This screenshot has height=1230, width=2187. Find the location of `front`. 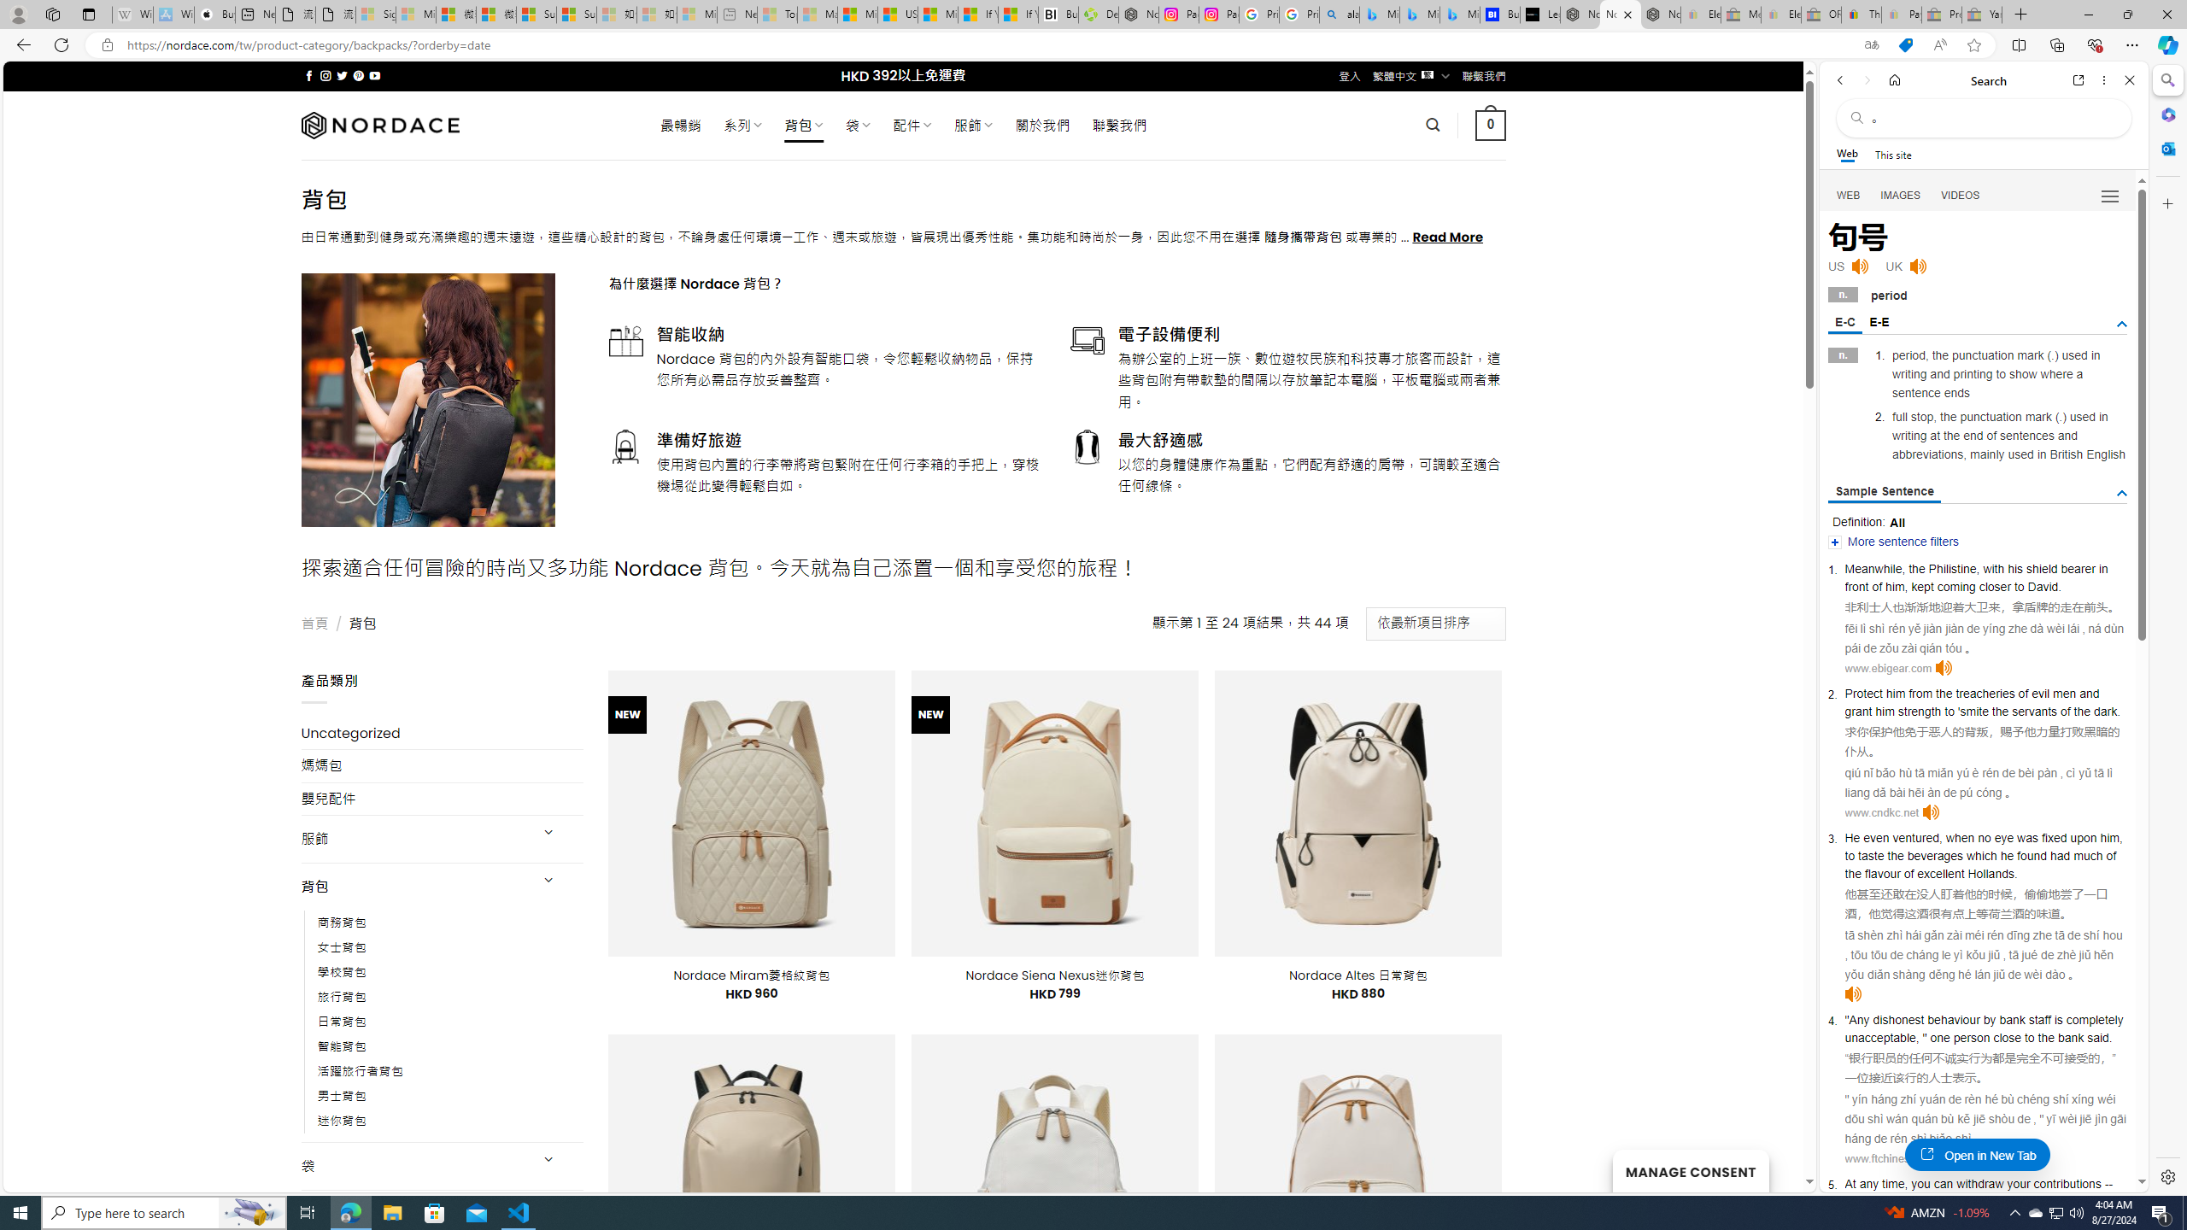

front is located at coordinates (1856, 587).